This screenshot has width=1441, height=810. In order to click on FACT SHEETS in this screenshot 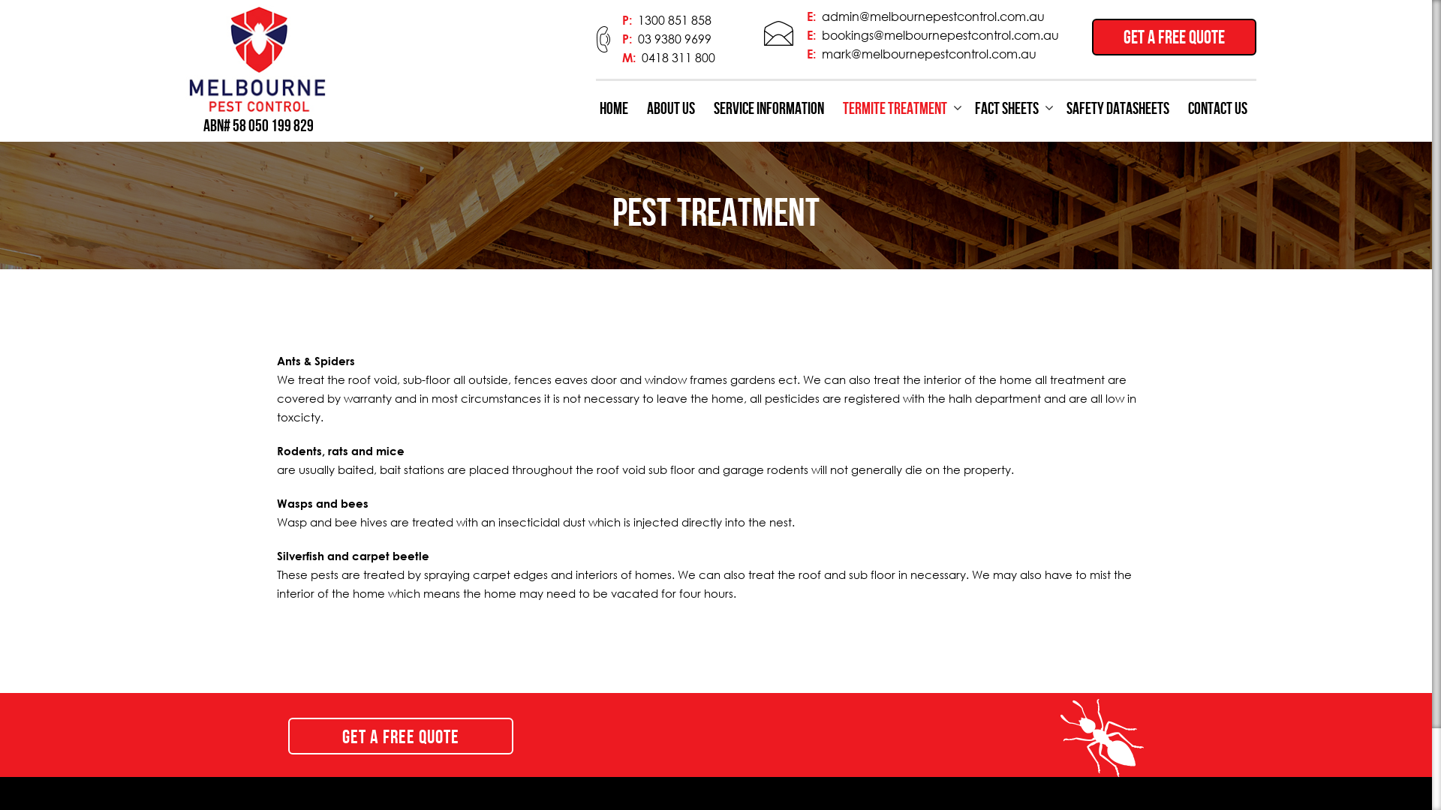, I will do `click(1011, 108)`.